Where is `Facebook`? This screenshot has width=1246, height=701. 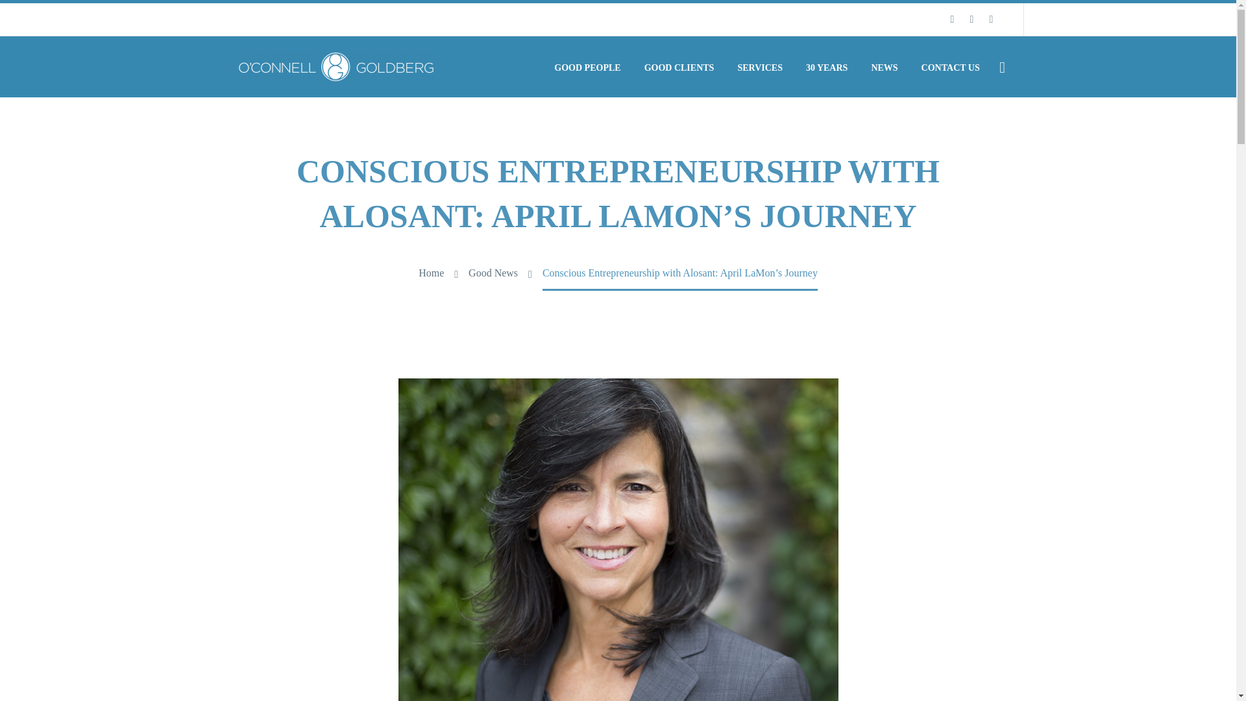 Facebook is located at coordinates (951, 19).